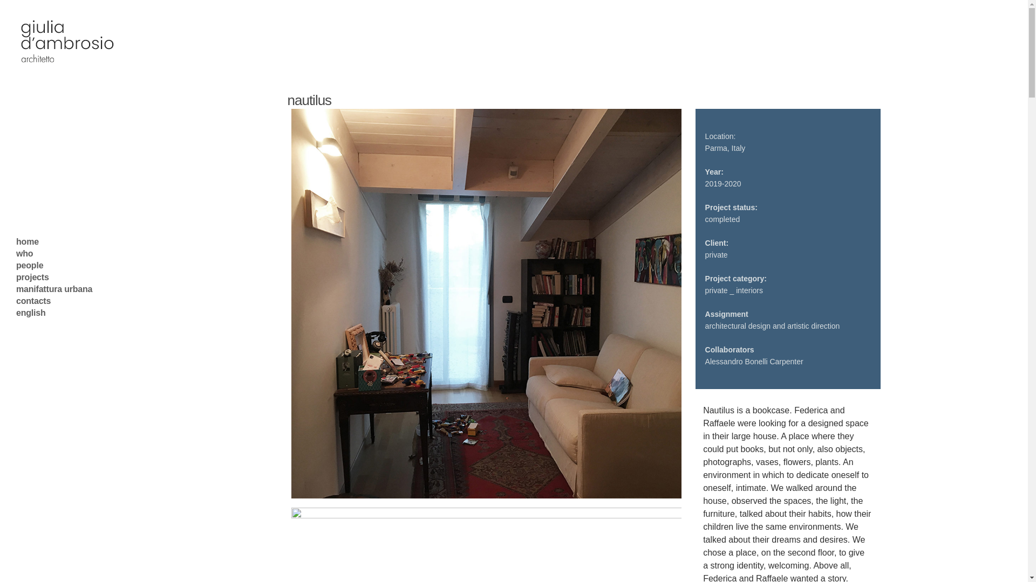  I want to click on people, so click(70, 242).